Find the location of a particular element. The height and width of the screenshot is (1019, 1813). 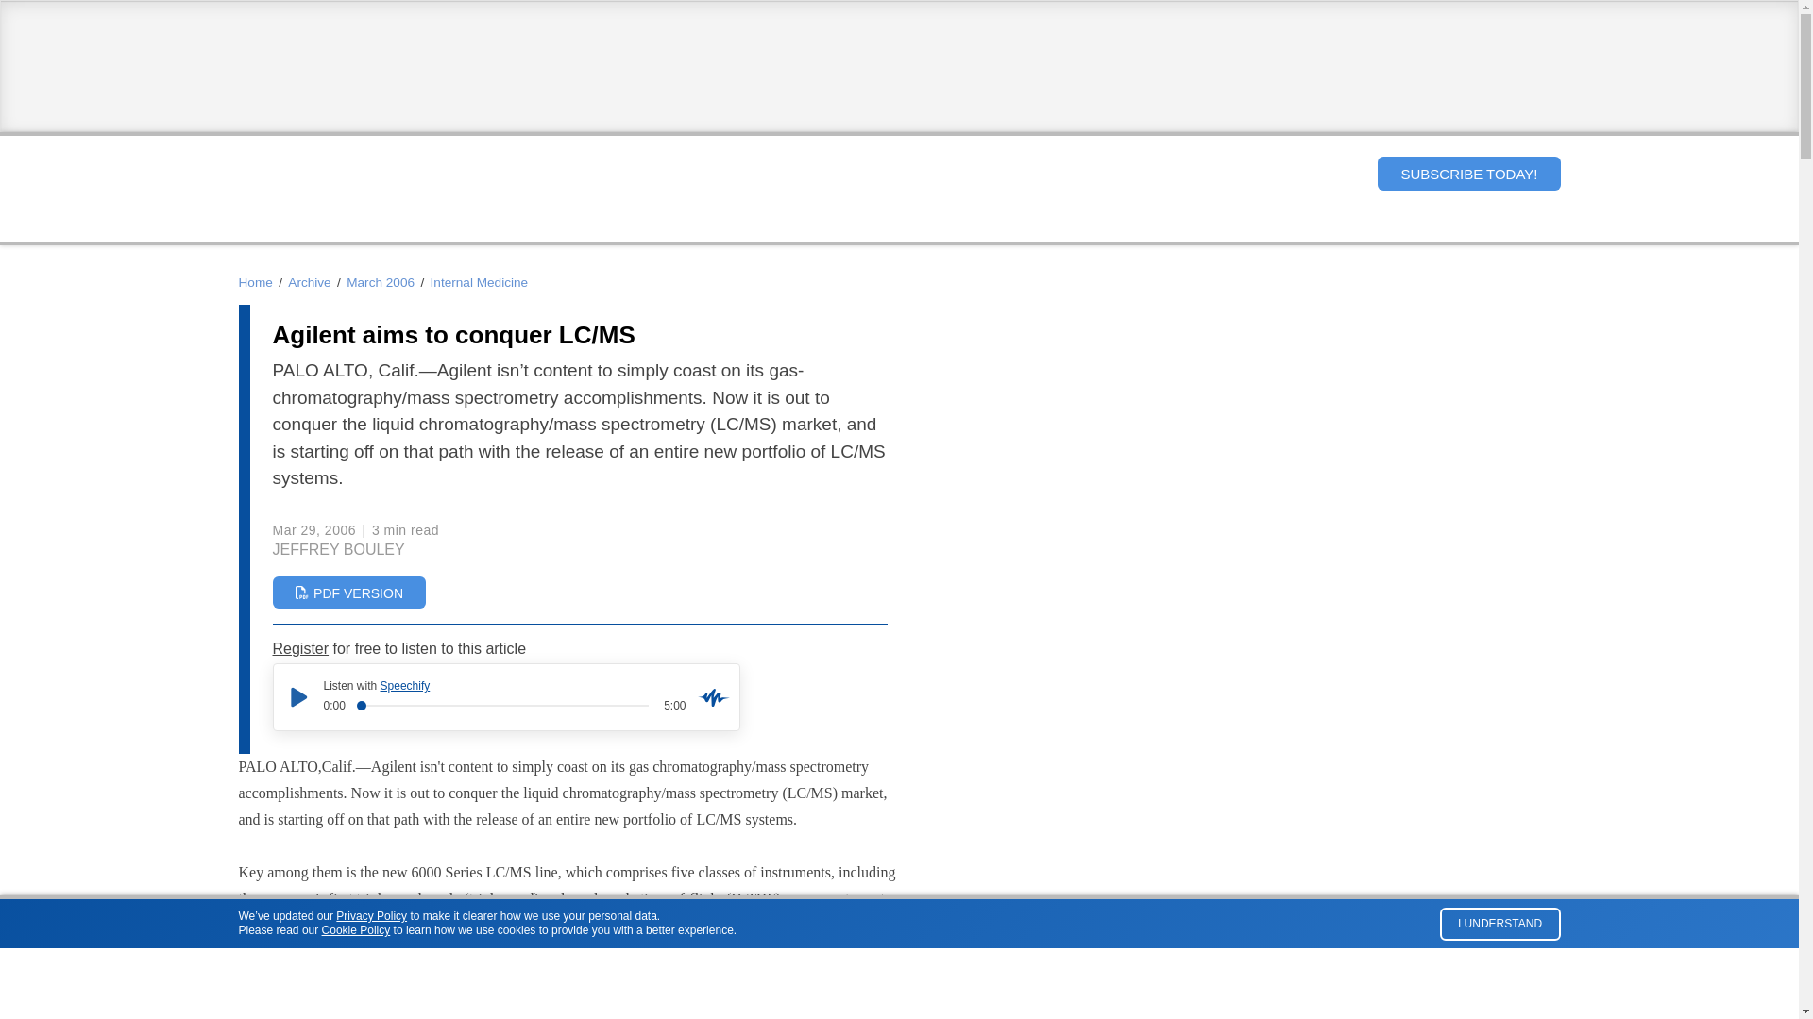

DISEASE FOCUS is located at coordinates (829, 224).